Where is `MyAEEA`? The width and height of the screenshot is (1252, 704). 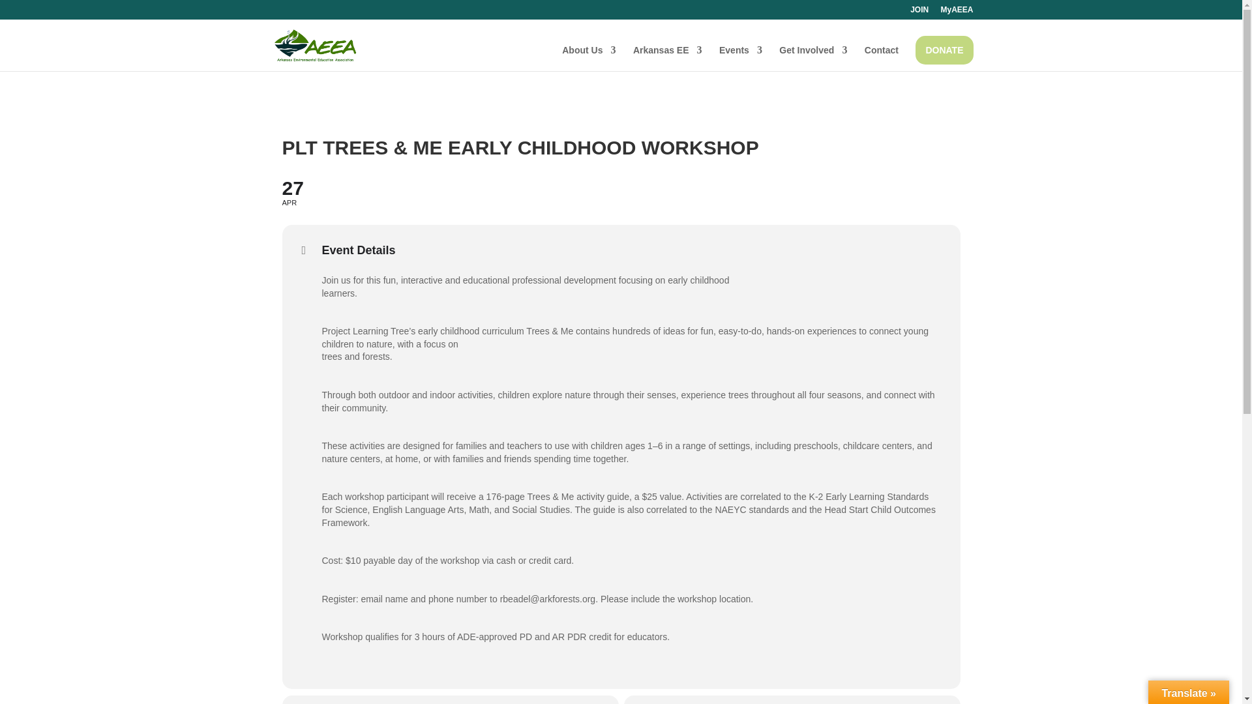 MyAEEA is located at coordinates (882, 59).